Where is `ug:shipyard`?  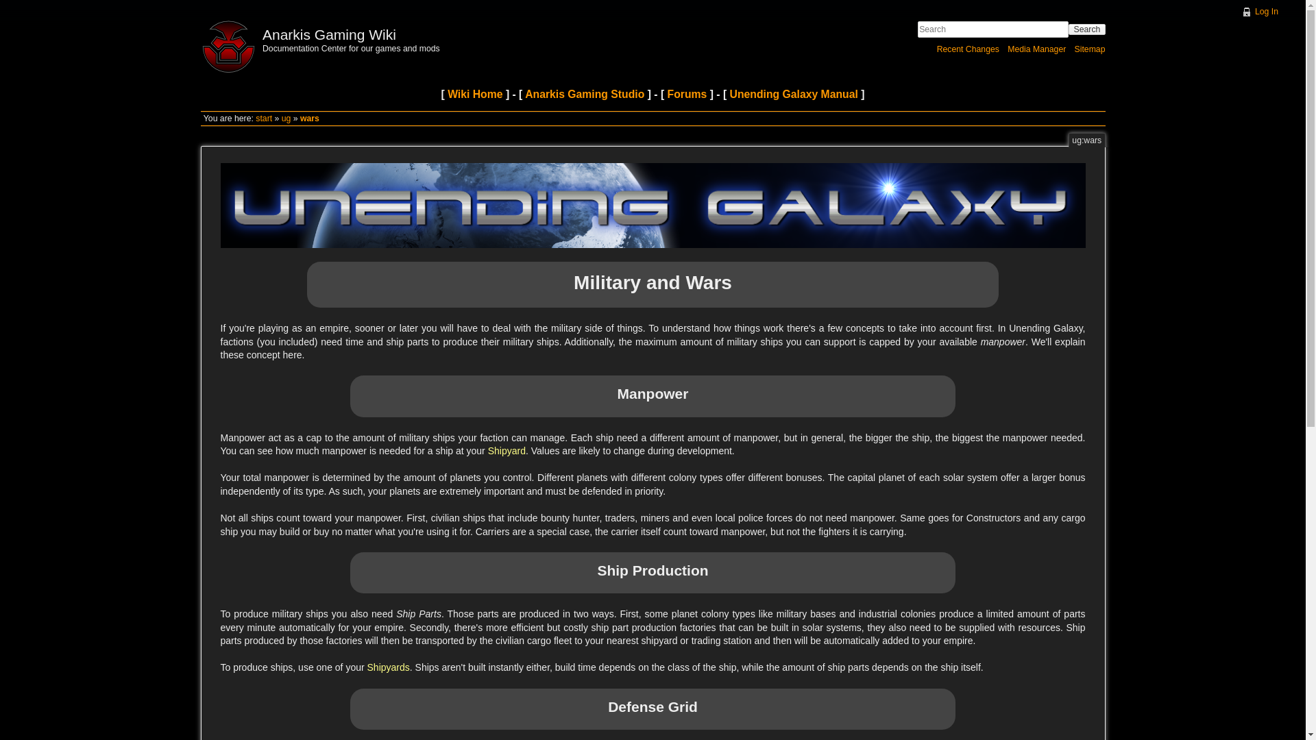
ug:shipyard is located at coordinates (388, 667).